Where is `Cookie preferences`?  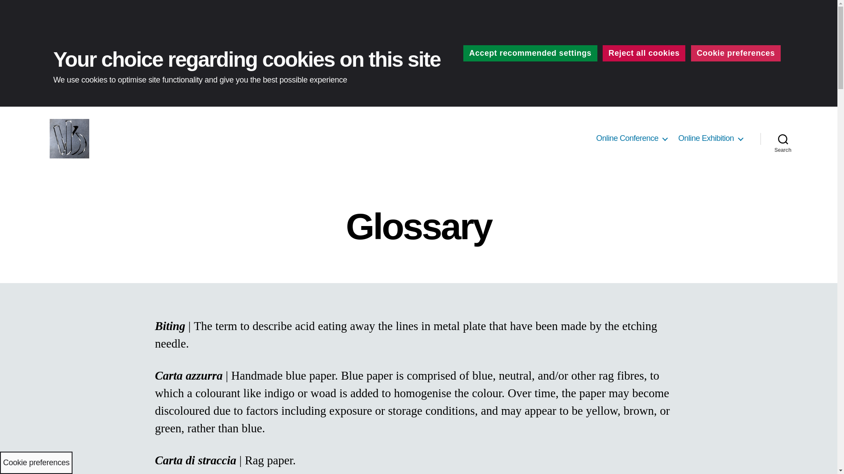 Cookie preferences is located at coordinates (736, 53).